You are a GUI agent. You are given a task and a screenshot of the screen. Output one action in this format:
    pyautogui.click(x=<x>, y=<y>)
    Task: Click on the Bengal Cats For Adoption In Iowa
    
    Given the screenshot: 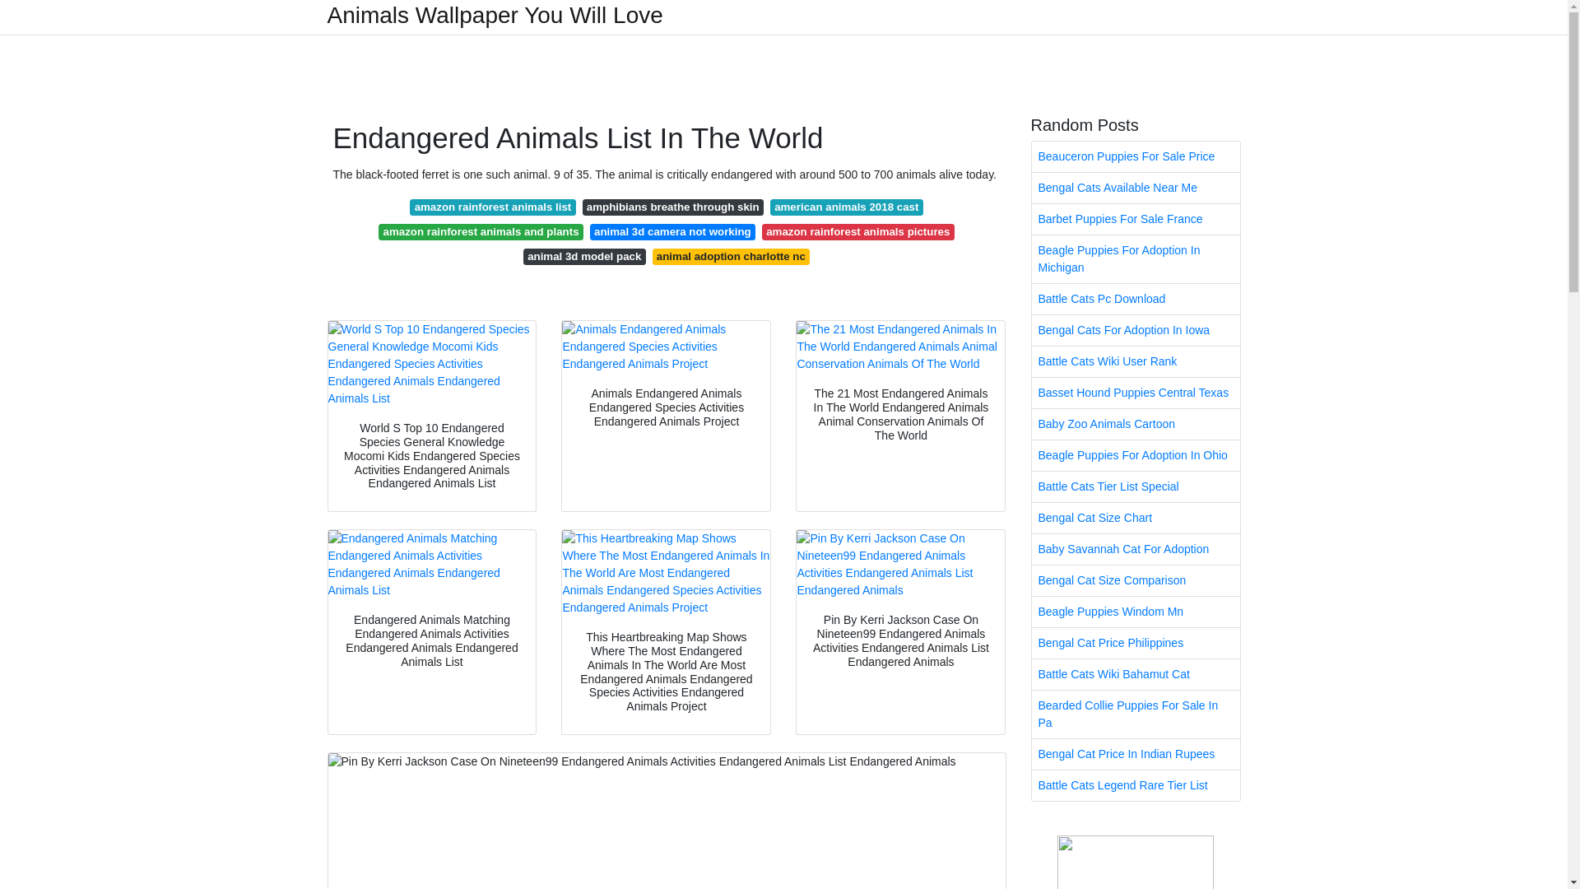 What is the action you would take?
    pyautogui.click(x=1136, y=331)
    